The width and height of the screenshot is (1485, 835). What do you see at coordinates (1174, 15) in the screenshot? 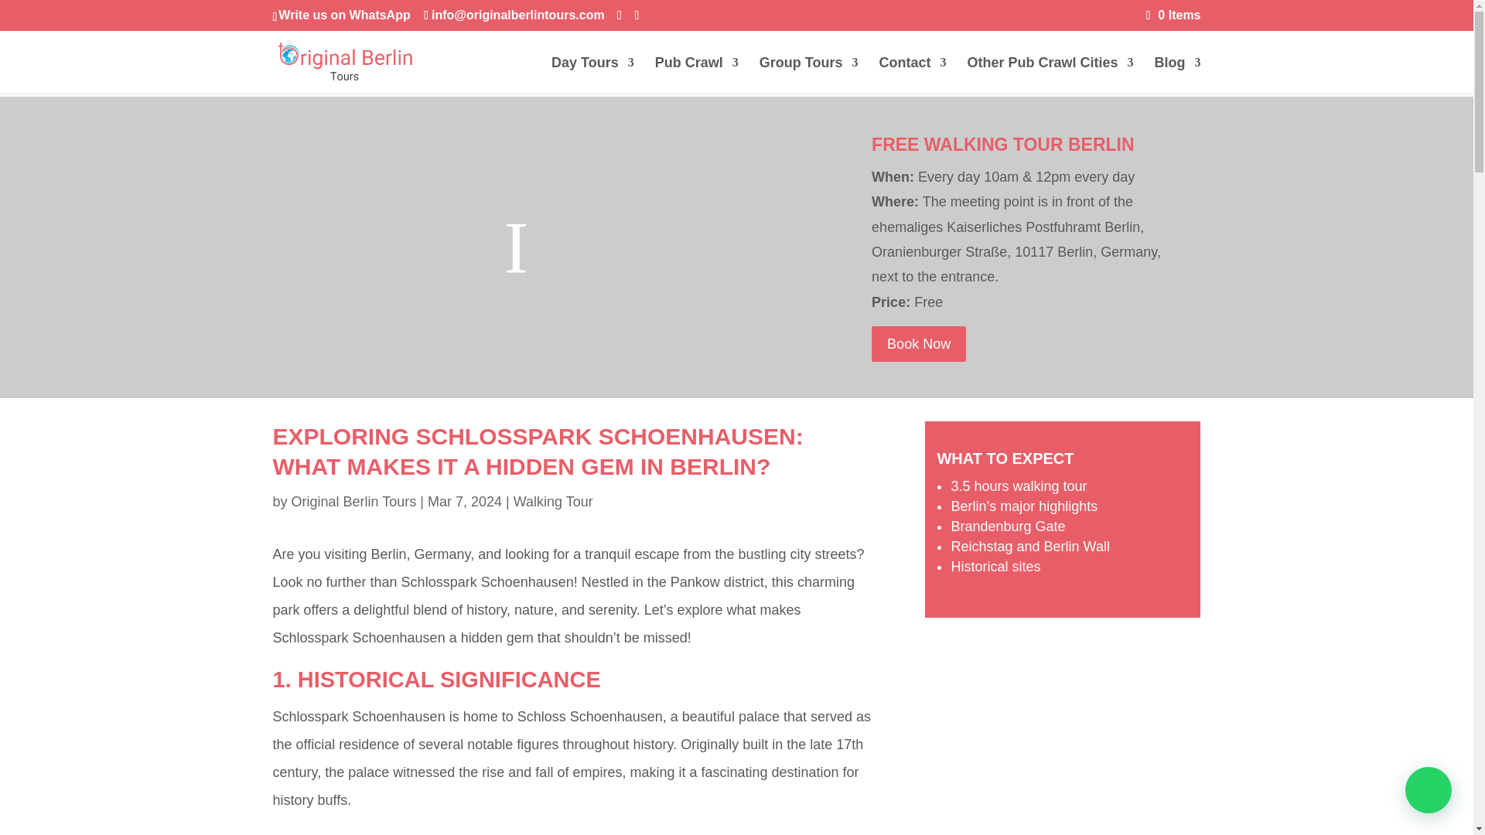
I see `0 Items` at bounding box center [1174, 15].